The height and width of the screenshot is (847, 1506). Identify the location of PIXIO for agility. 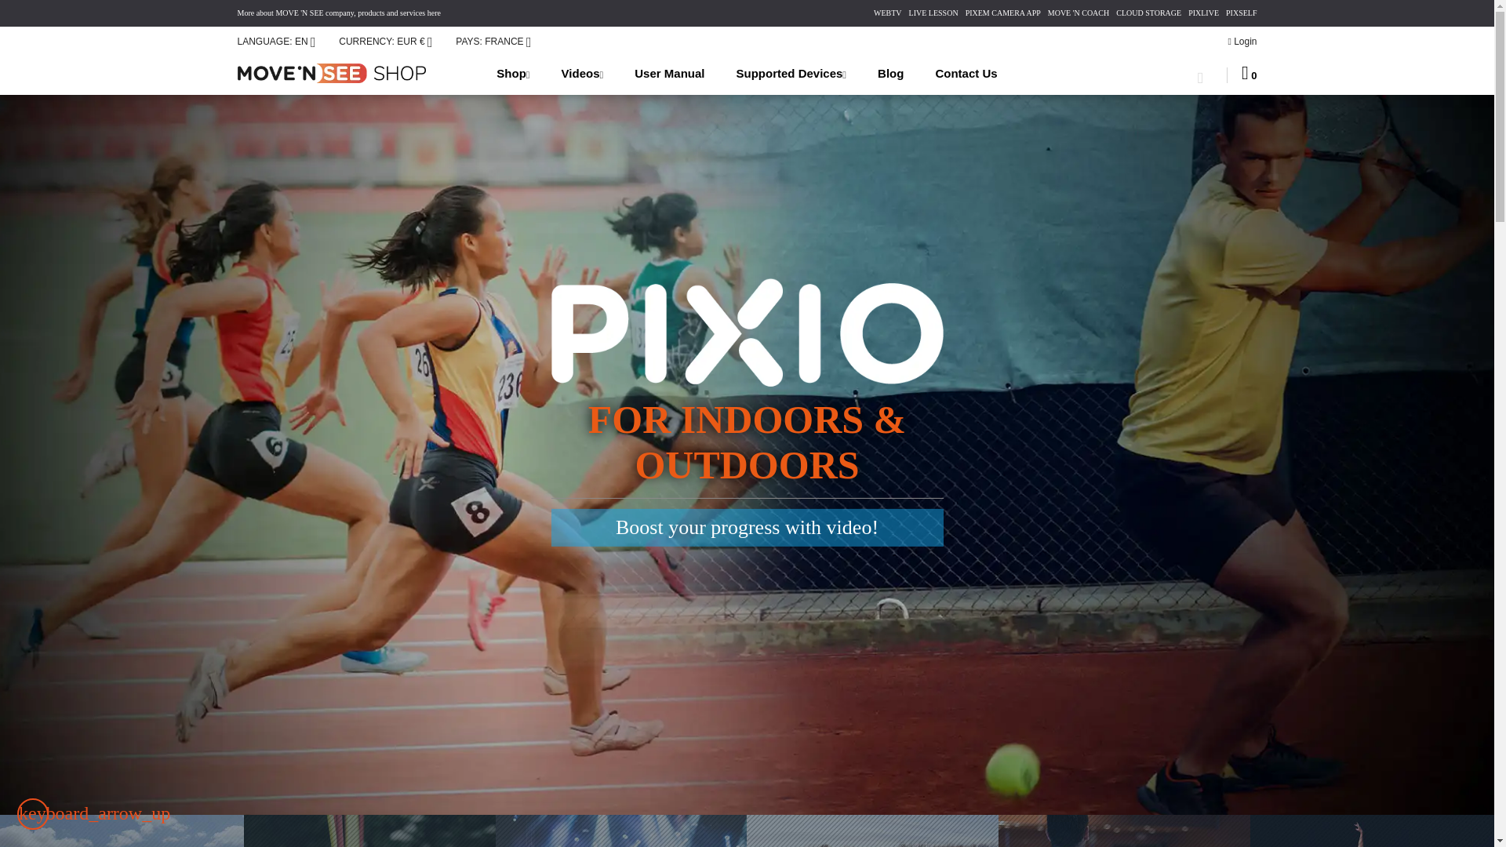
(369, 831).